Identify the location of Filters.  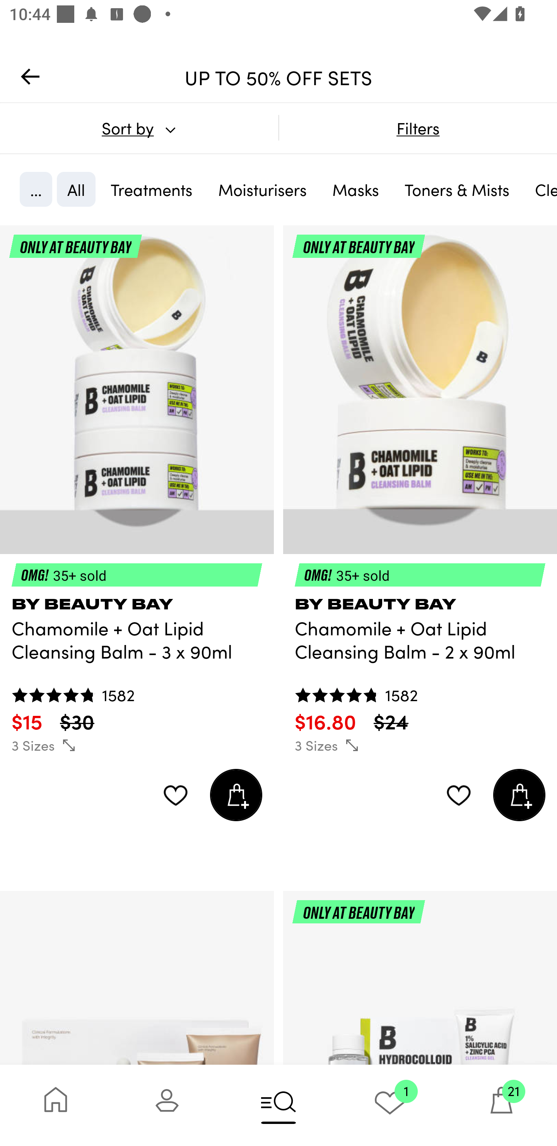
(418, 128).